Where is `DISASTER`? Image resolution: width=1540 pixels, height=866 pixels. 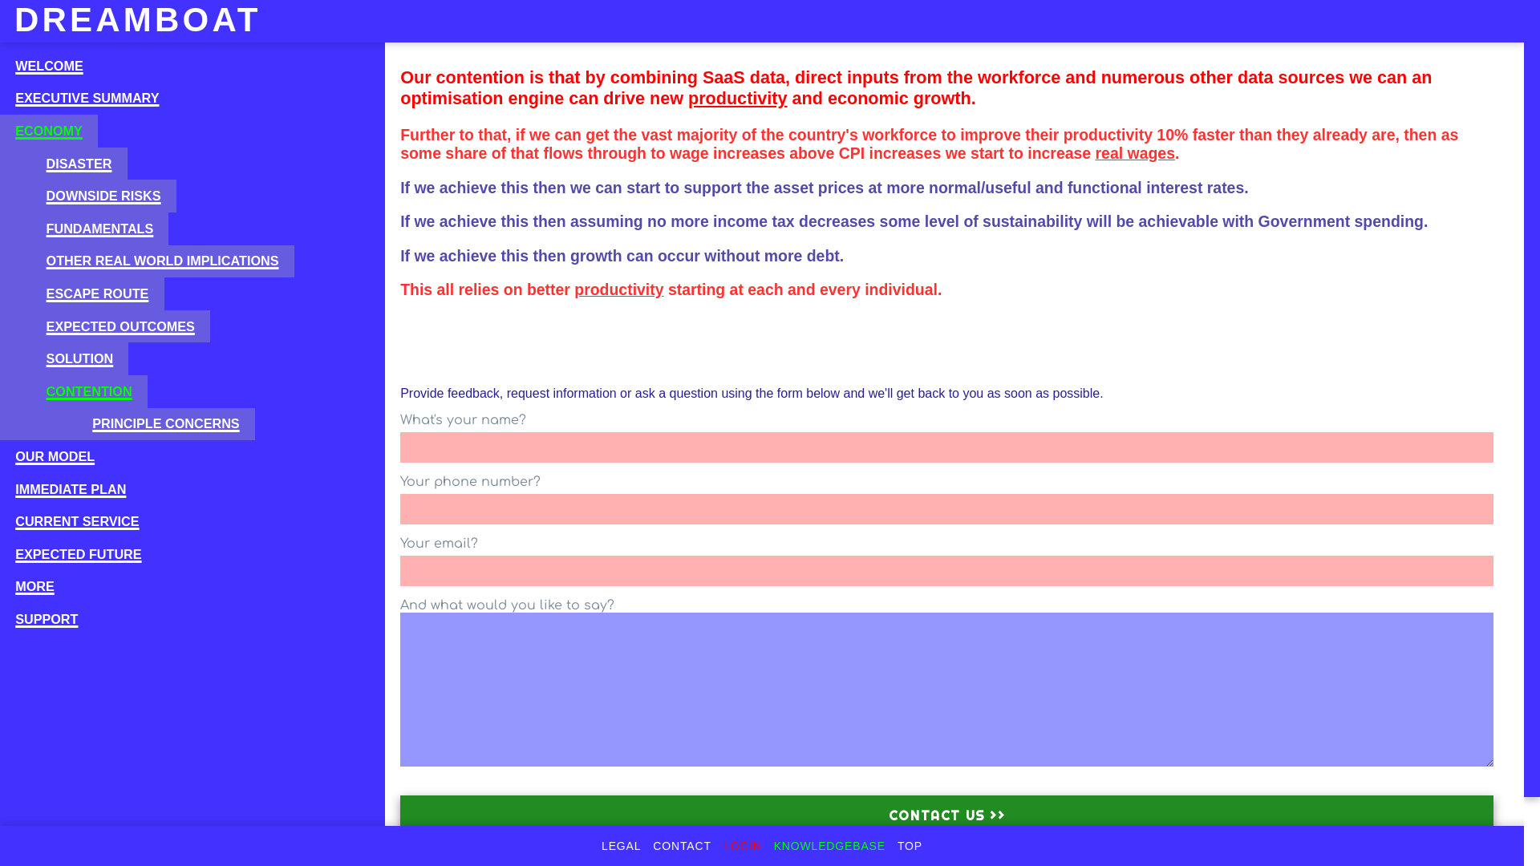 DISASTER is located at coordinates (64, 164).